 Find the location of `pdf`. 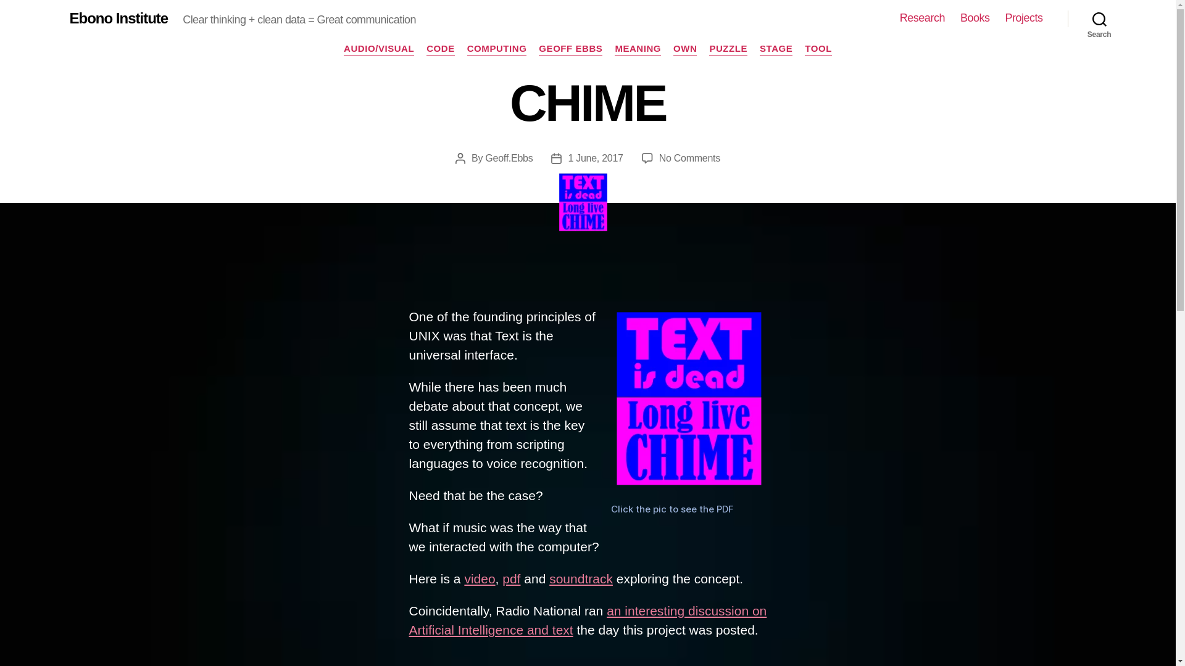

pdf is located at coordinates (511, 578).